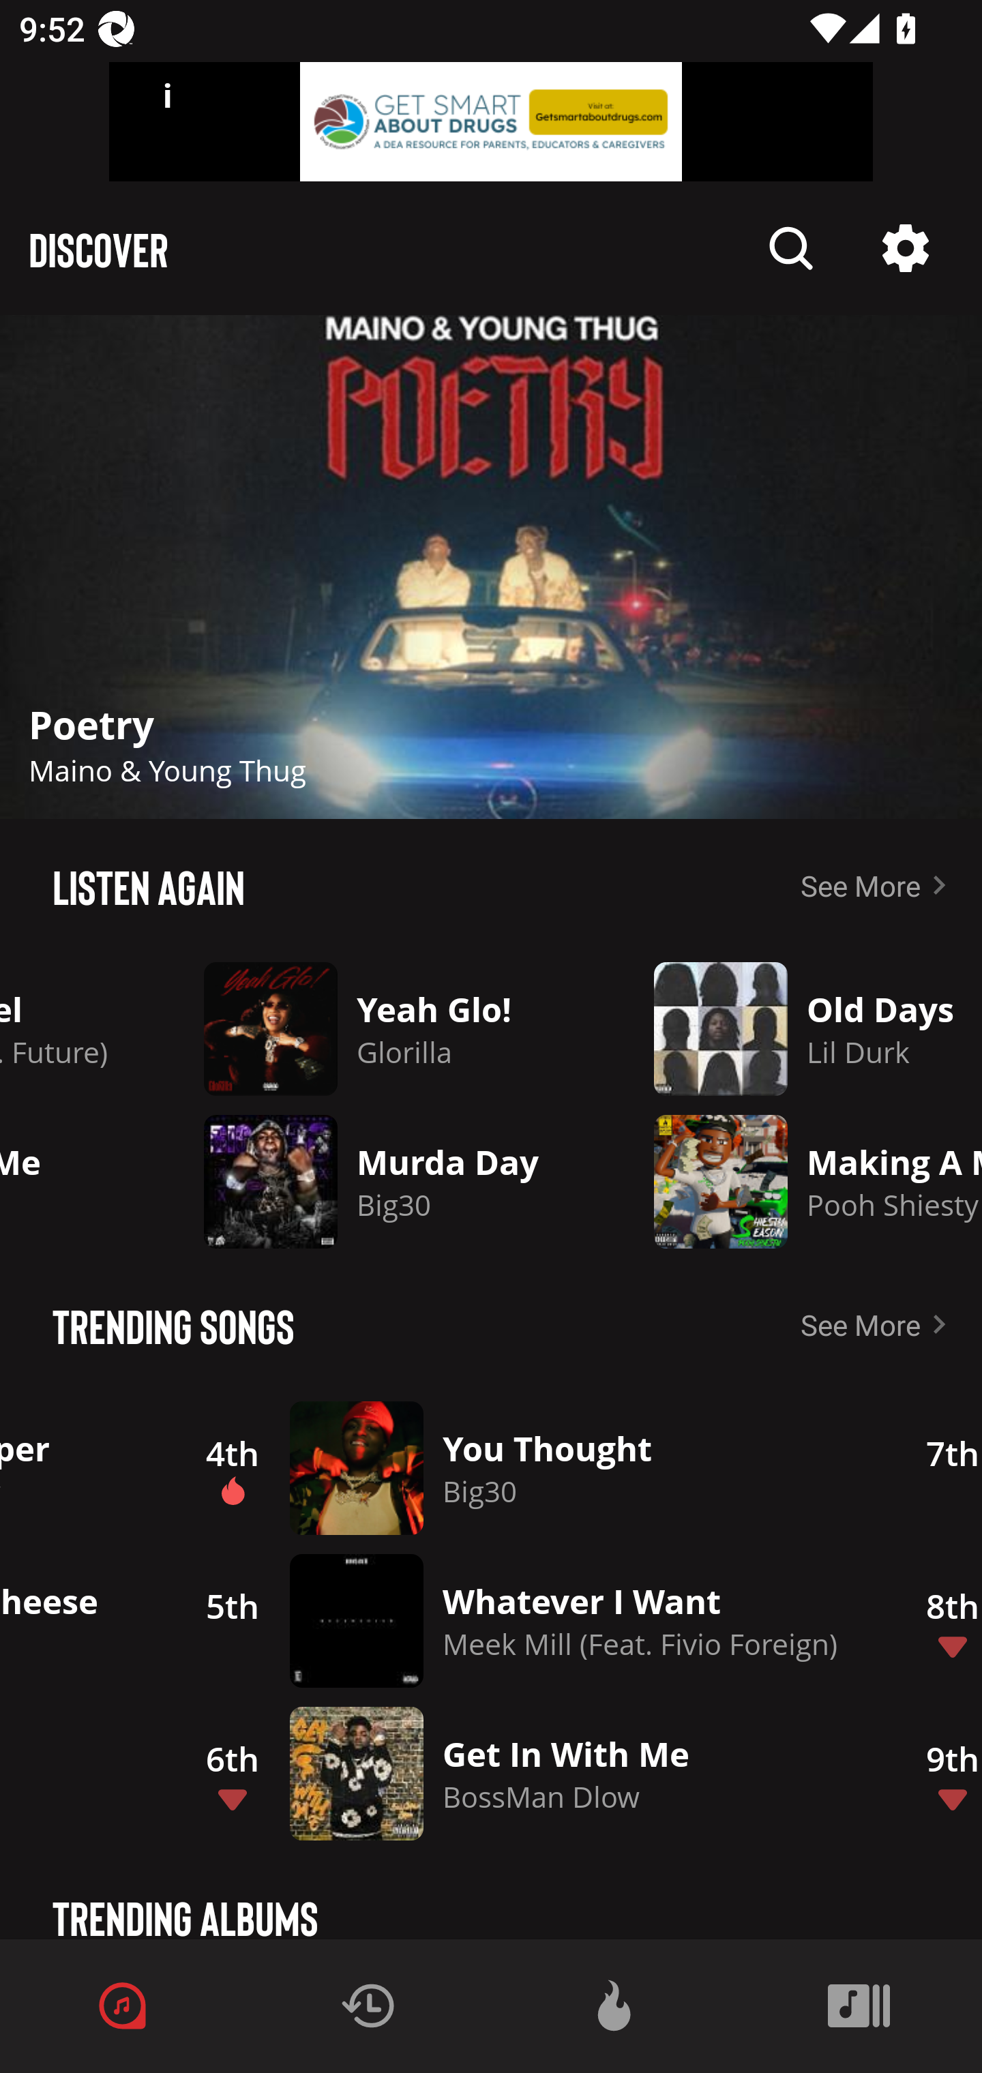  What do you see at coordinates (791, 248) in the screenshot?
I see `Description` at bounding box center [791, 248].